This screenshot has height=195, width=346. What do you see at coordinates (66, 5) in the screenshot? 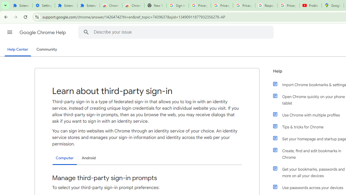
I see `Extensions` at bounding box center [66, 5].